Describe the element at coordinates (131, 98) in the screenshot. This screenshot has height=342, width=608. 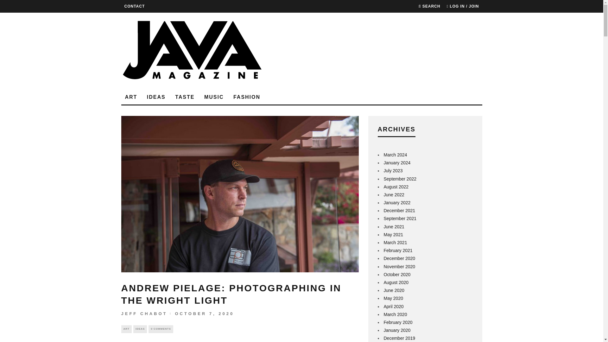
I see `ART` at that location.